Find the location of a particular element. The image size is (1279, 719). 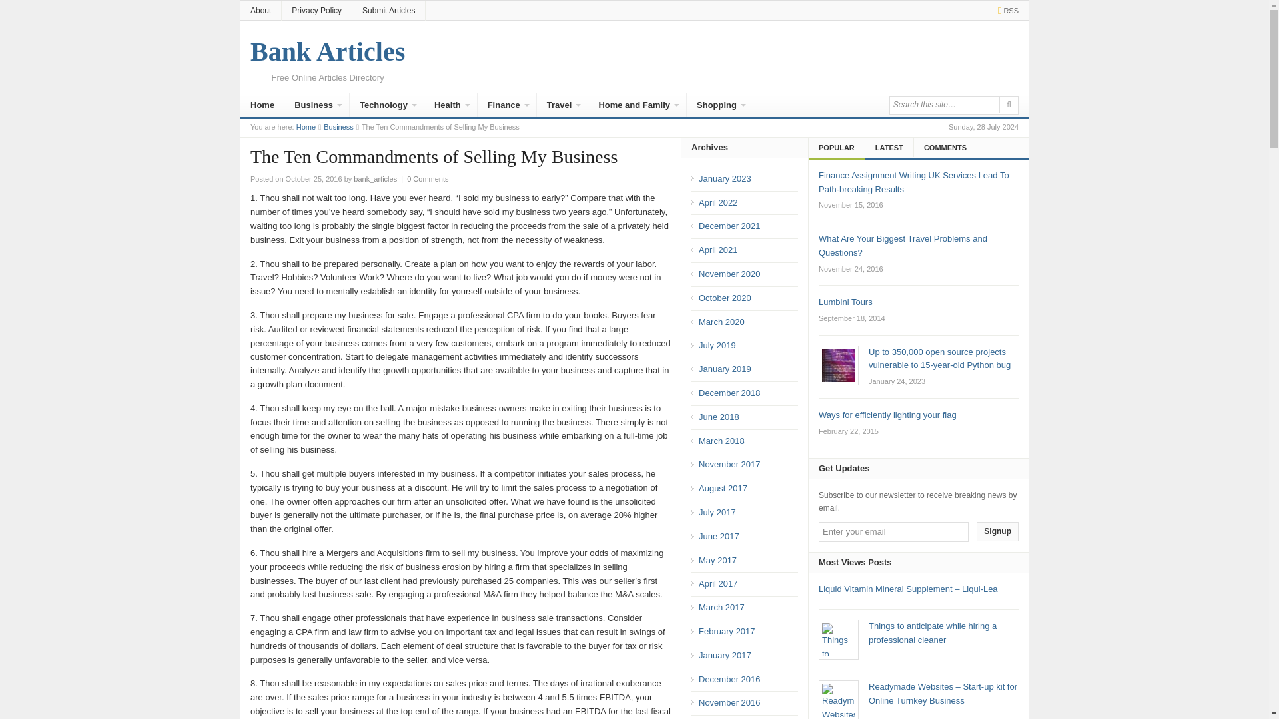

Comments is located at coordinates (950, 147).